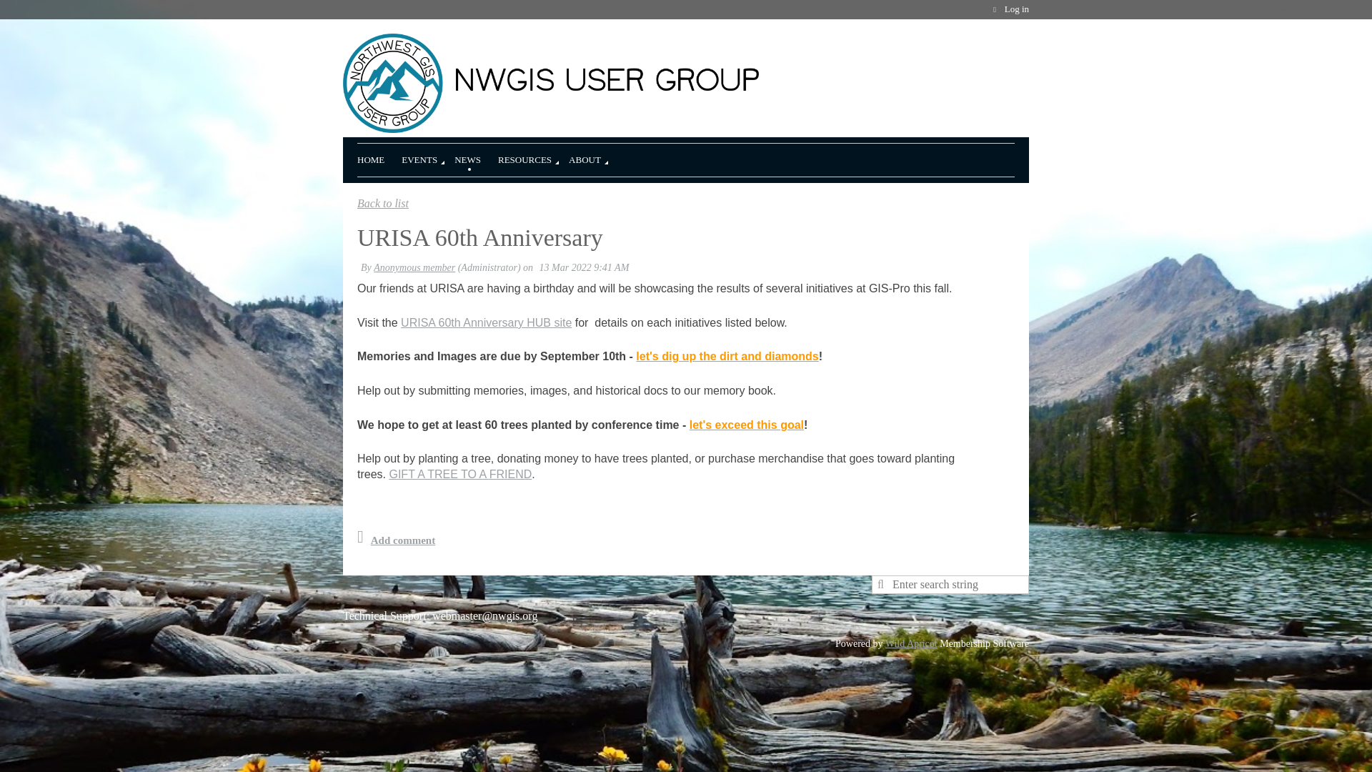  What do you see at coordinates (379, 157) in the screenshot?
I see `HOME` at bounding box center [379, 157].